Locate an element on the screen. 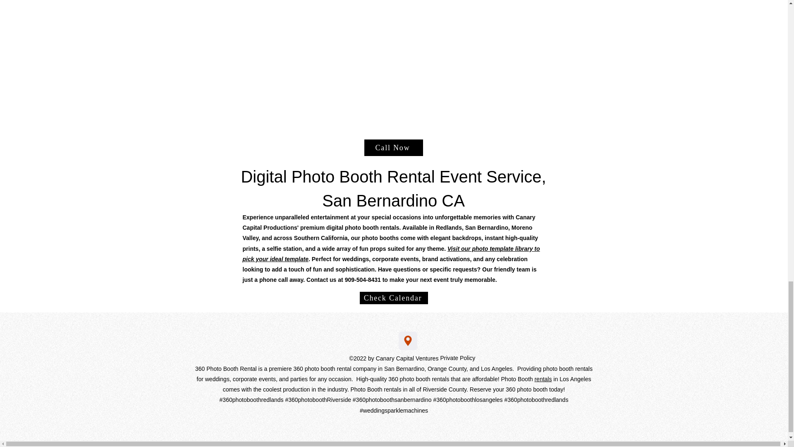  Call Now is located at coordinates (393, 147).